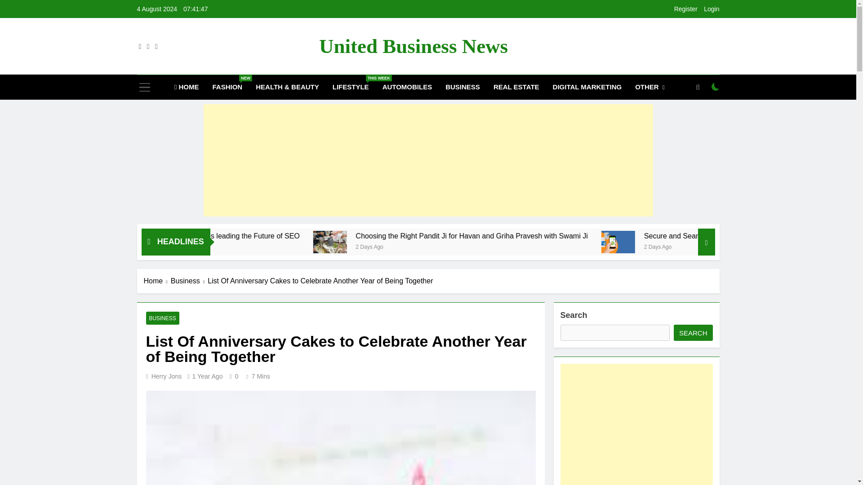  Describe the element at coordinates (711, 9) in the screenshot. I see `Login` at that location.